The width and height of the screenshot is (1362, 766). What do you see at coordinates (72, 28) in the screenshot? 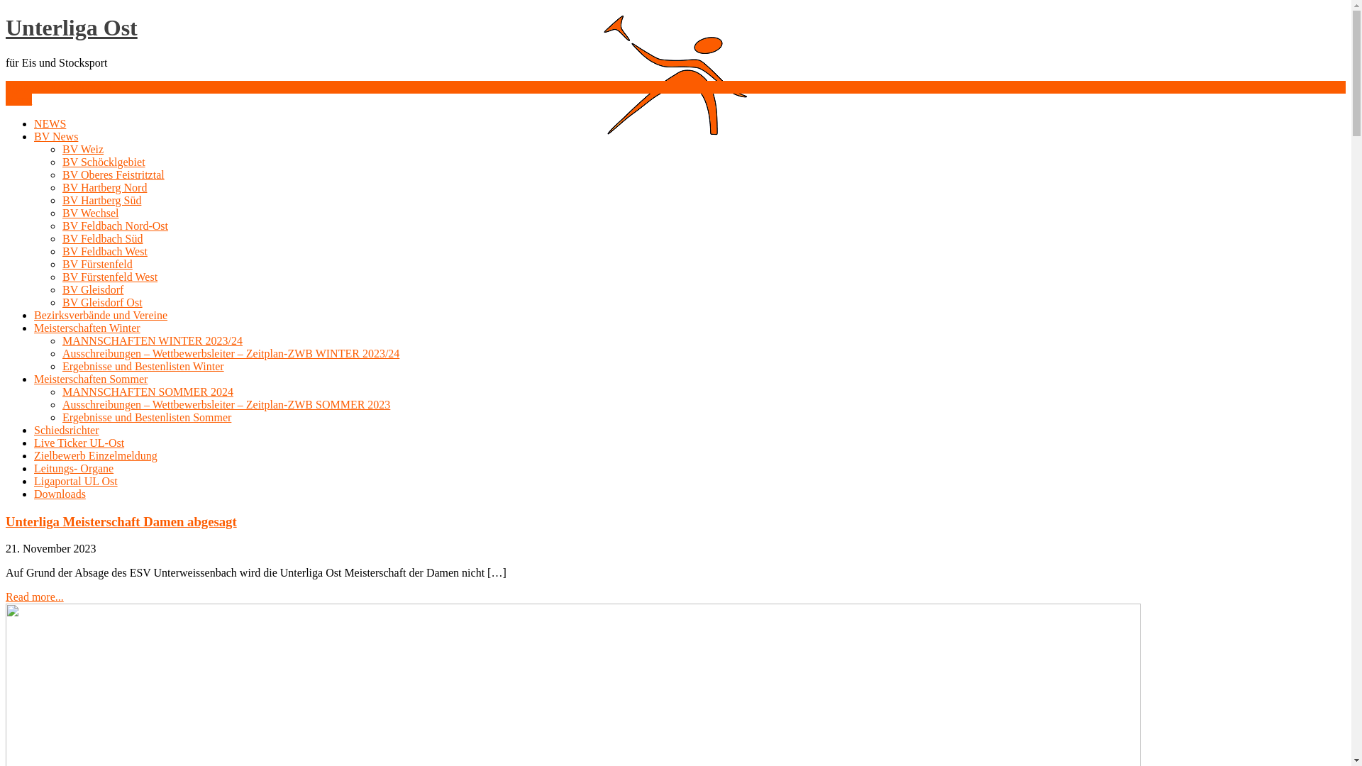
I see `Unterliga Ost` at bounding box center [72, 28].